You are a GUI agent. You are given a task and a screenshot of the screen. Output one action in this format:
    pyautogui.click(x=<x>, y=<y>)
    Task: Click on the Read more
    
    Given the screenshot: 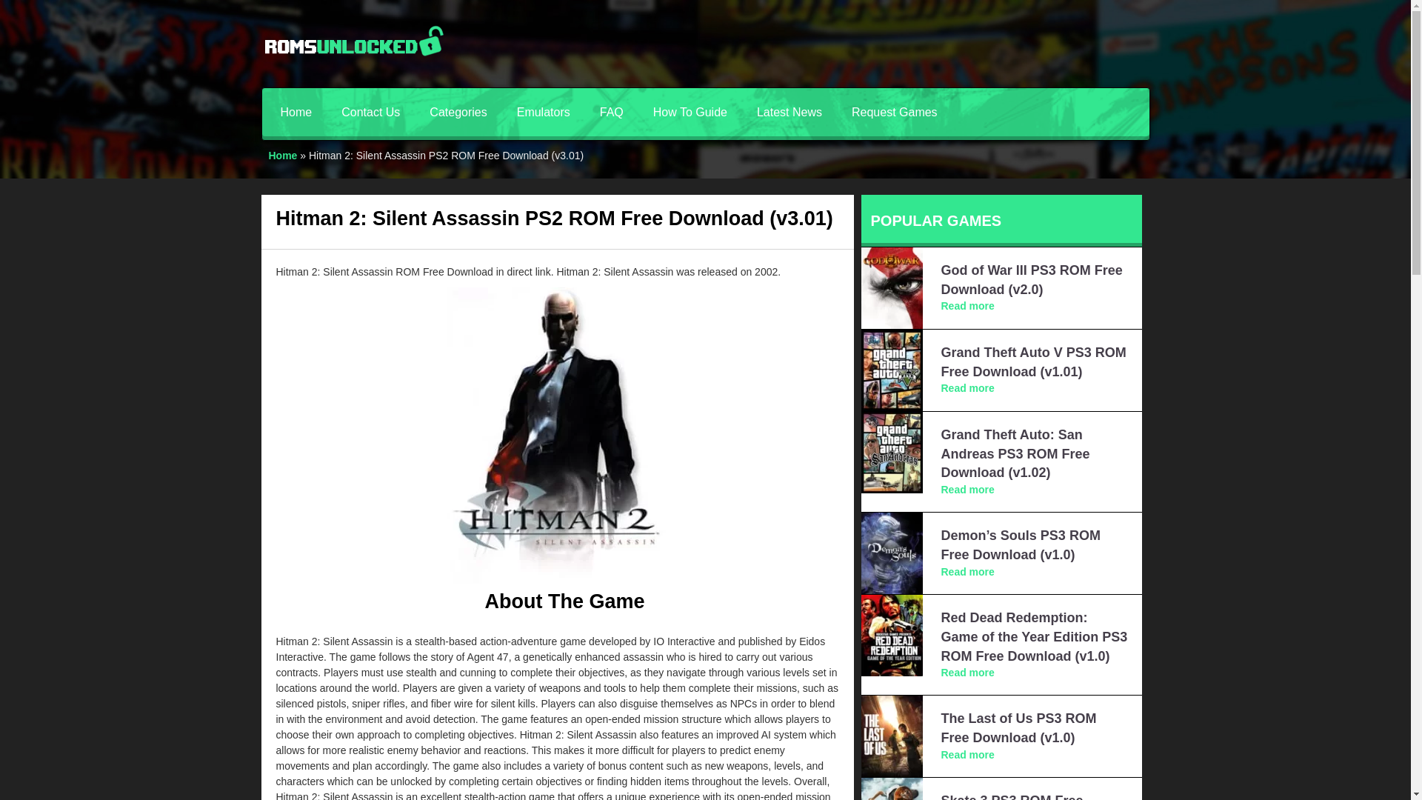 What is the action you would take?
    pyautogui.click(x=967, y=306)
    